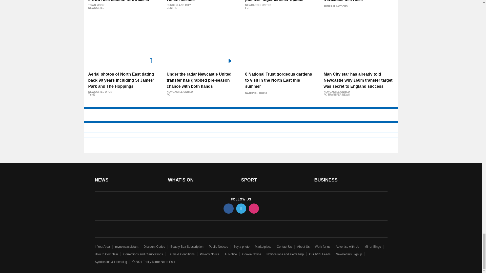  I want to click on twitter, so click(241, 208).